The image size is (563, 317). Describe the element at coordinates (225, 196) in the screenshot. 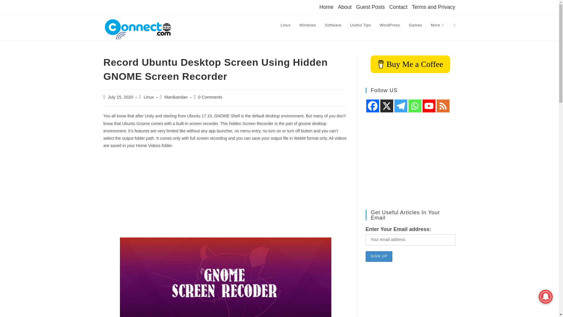

I see `Advertisement` at that location.